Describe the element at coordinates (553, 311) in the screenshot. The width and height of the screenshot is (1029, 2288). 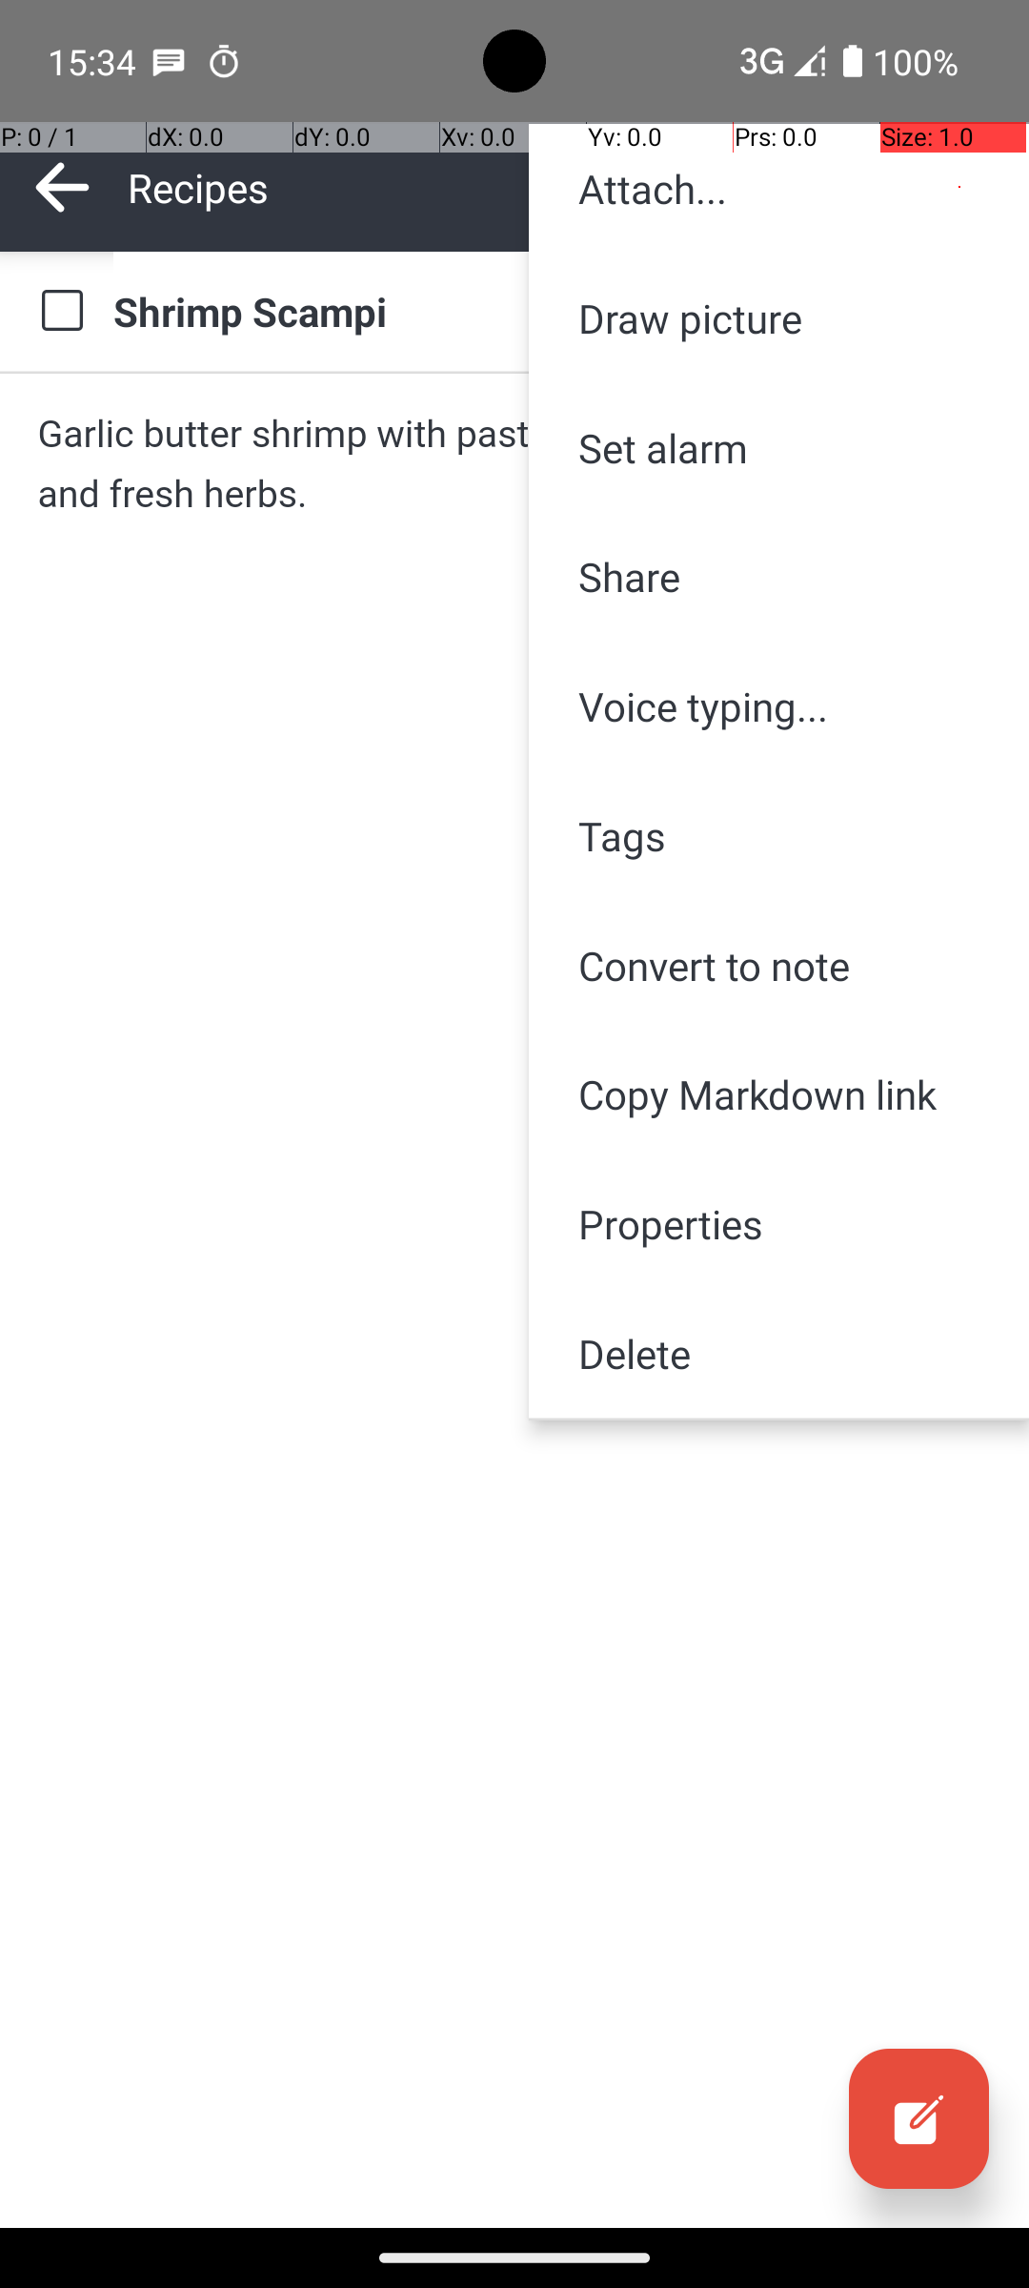
I see `Shrimp Scampi` at that location.